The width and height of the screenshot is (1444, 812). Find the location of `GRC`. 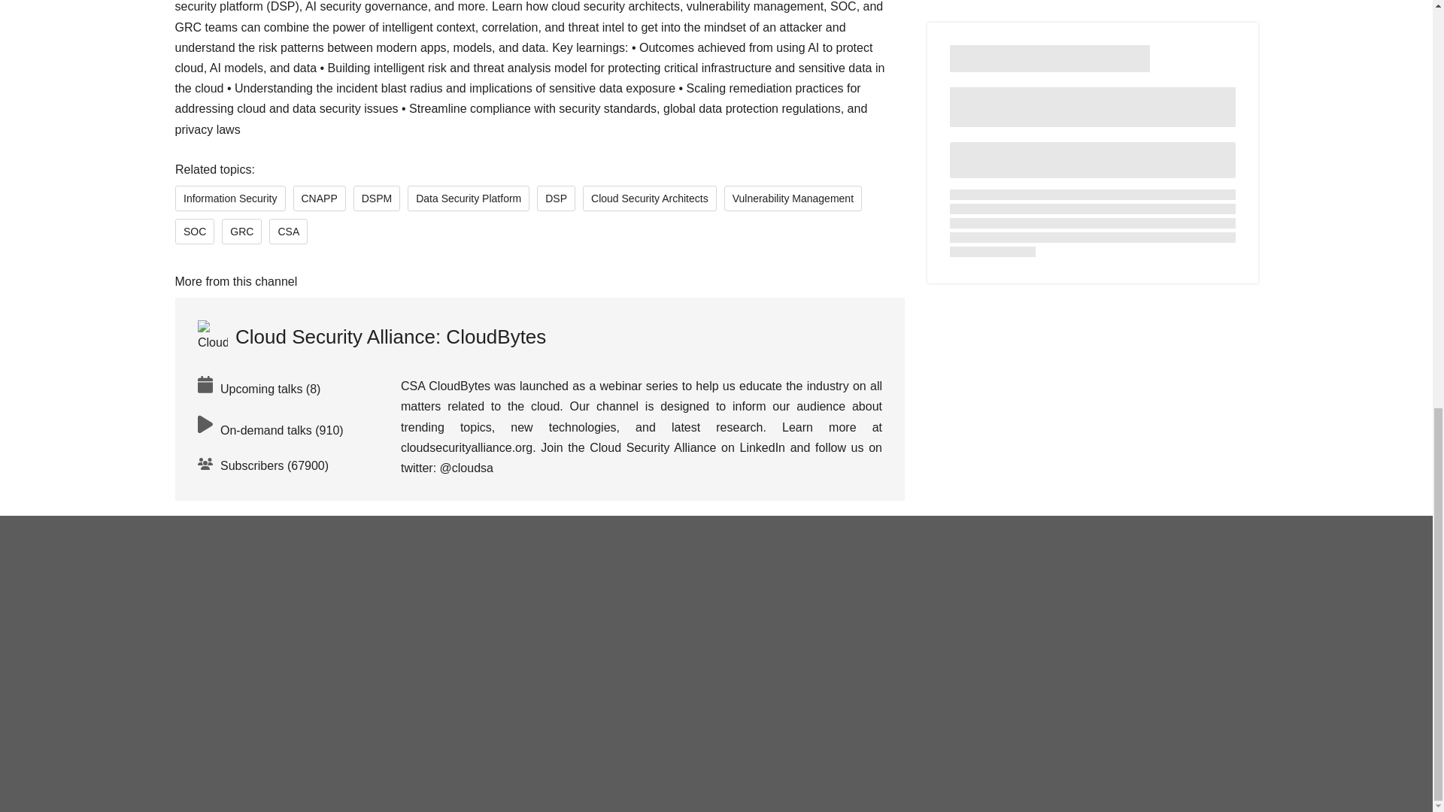

GRC is located at coordinates (241, 232).